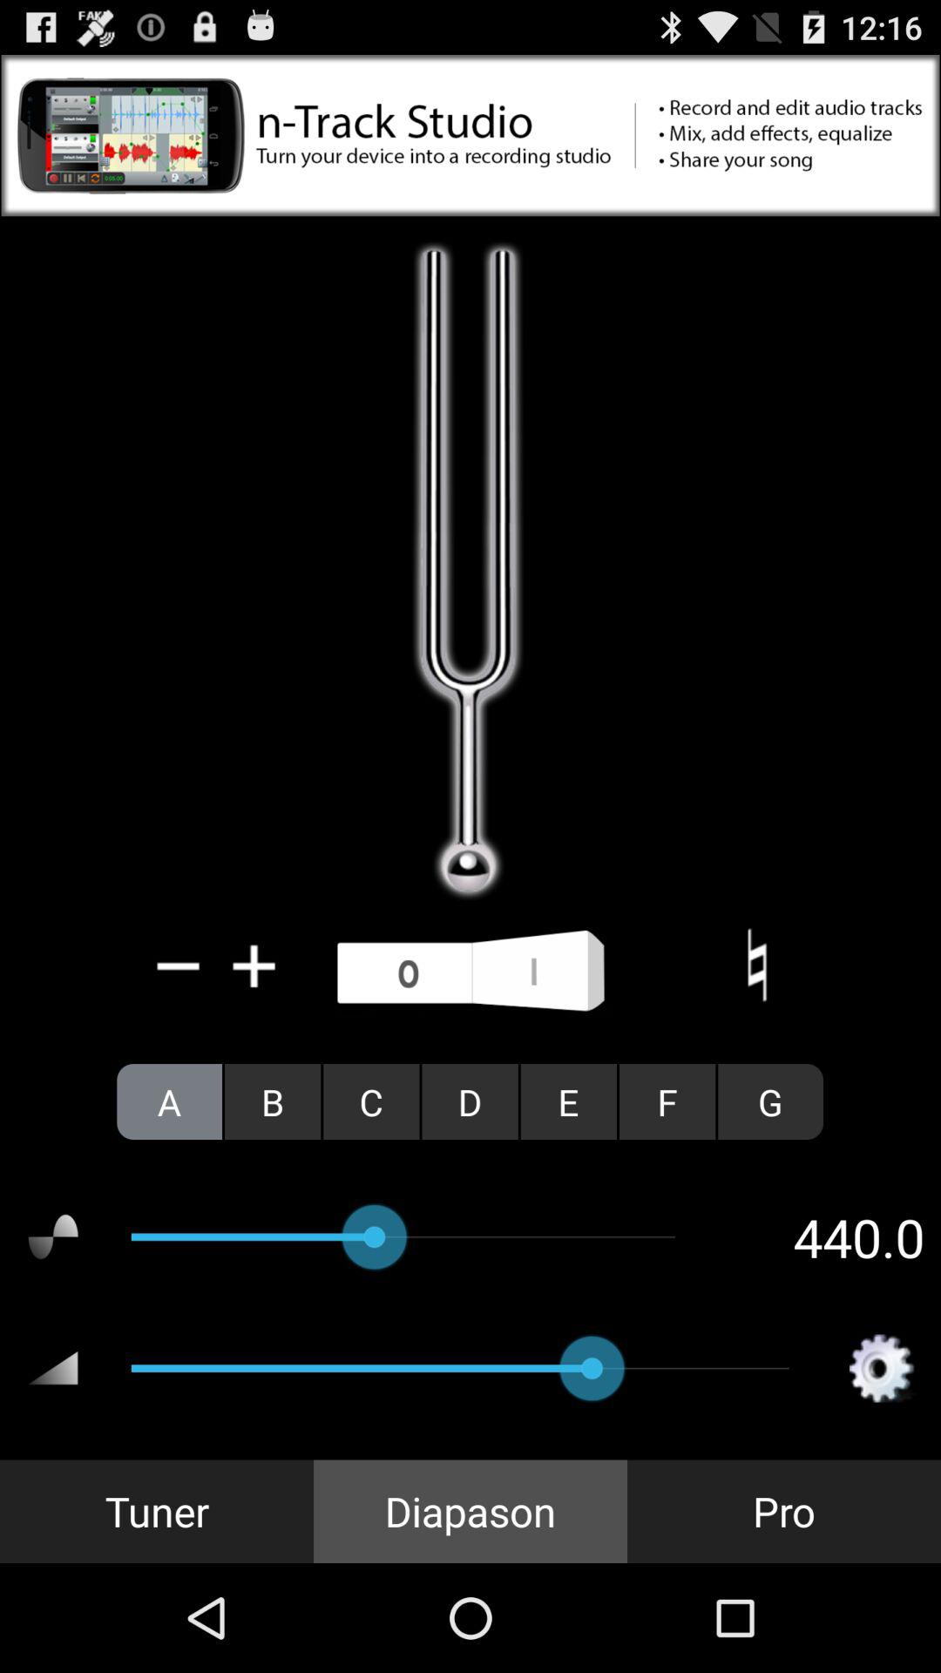  I want to click on click the icon next to pro icon, so click(470, 1511).